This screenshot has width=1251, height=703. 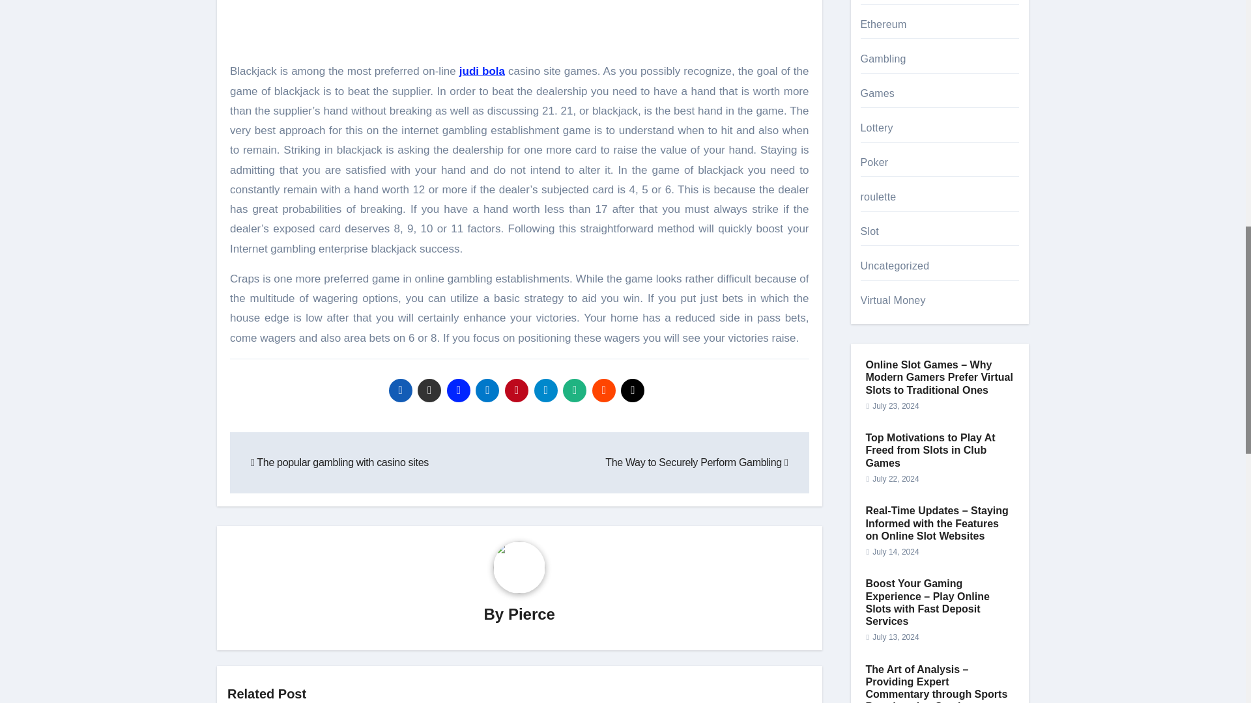 I want to click on The popular gambling with casino sites, so click(x=340, y=462).